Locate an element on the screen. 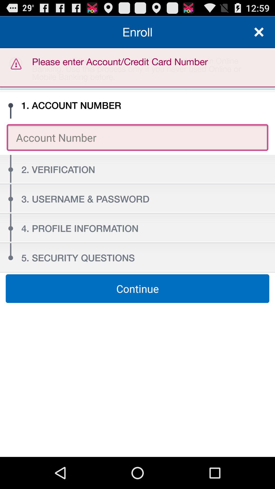  open the item below the 5. security questions icon is located at coordinates (137, 289).